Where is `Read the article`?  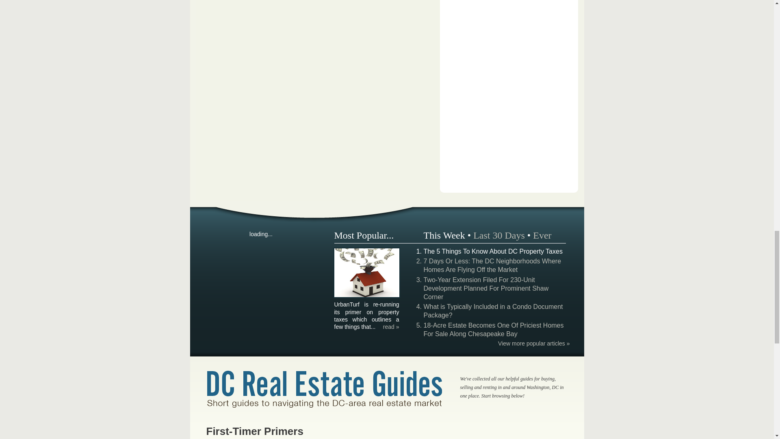 Read the article is located at coordinates (391, 327).